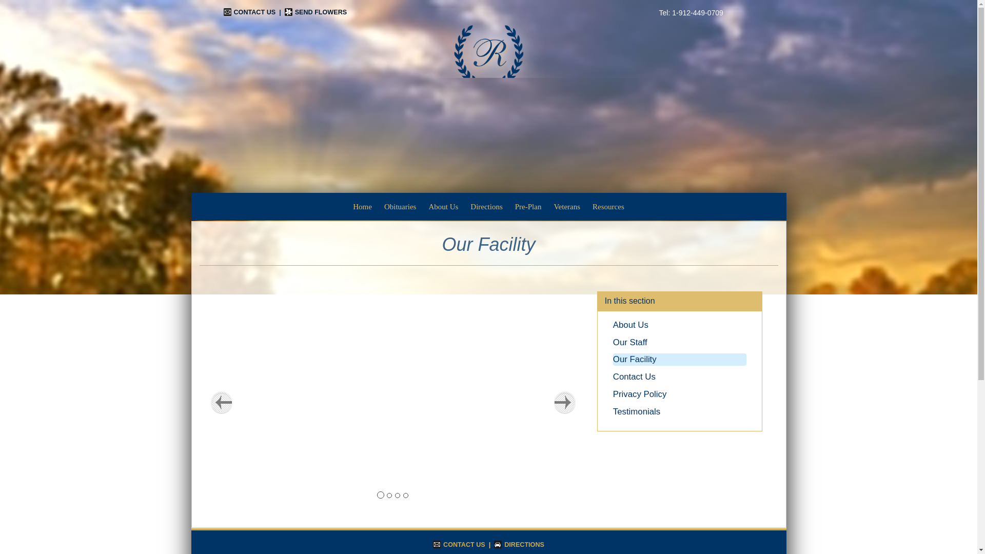 The height and width of the screenshot is (554, 985). I want to click on SEND FLOWERS, so click(315, 12).